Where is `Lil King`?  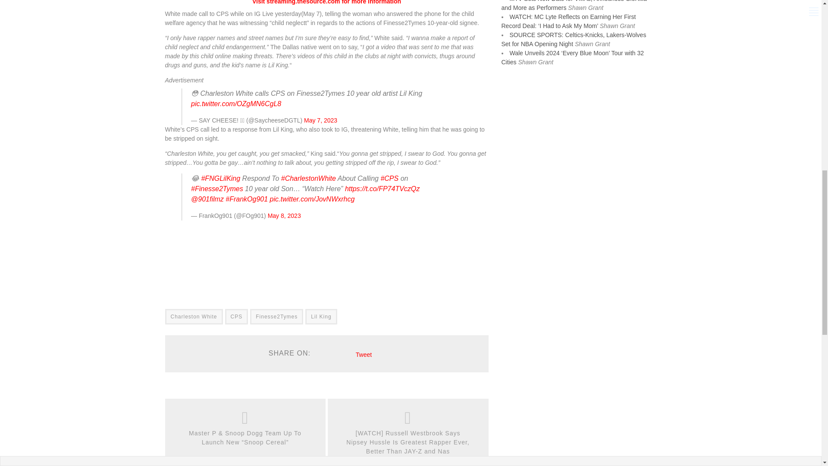
Lil King is located at coordinates (321, 317).